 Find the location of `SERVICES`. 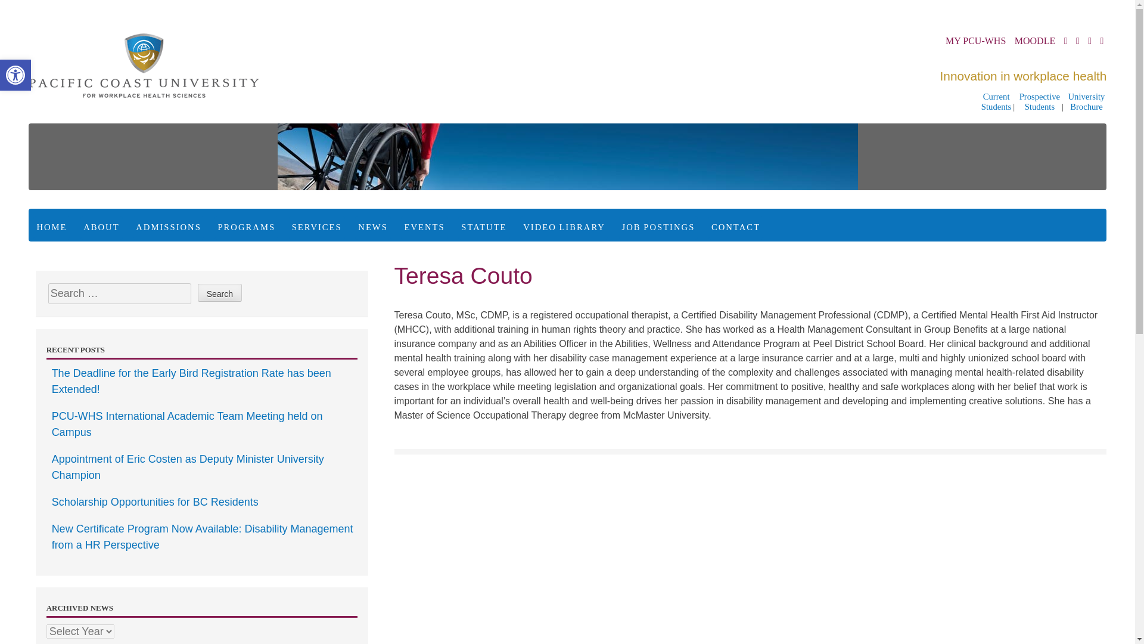

SERVICES is located at coordinates (658, 228).